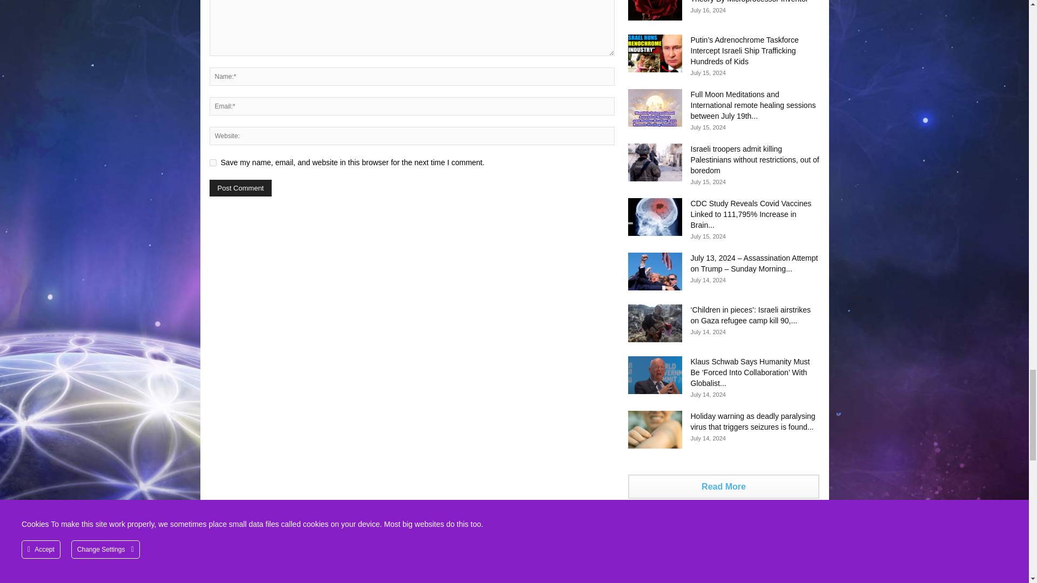 The width and height of the screenshot is (1037, 583). What do you see at coordinates (213, 162) in the screenshot?
I see `yes` at bounding box center [213, 162].